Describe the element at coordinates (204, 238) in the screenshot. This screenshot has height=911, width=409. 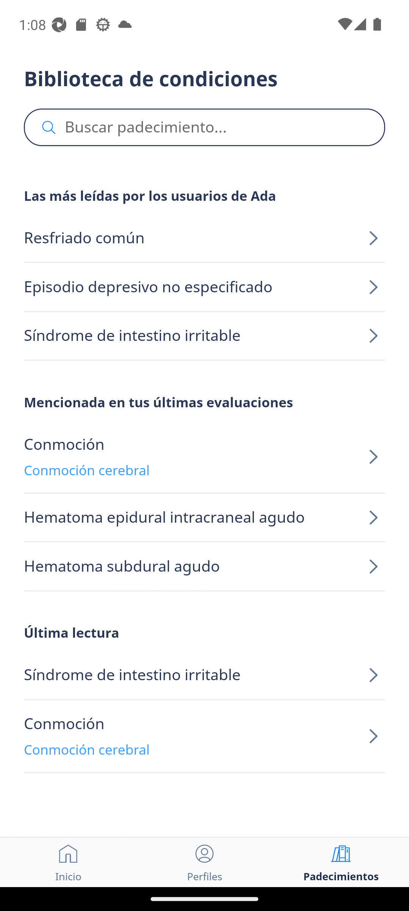
I see `Resfriado común` at that location.